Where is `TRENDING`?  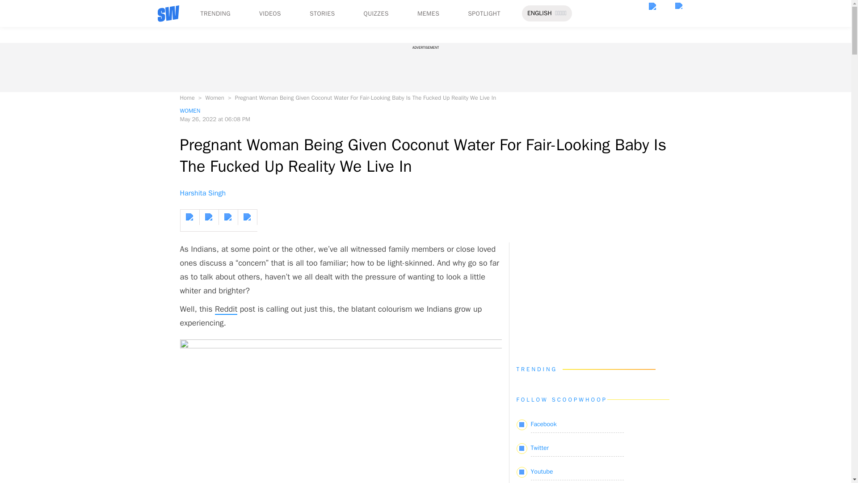
TRENDING is located at coordinates (214, 13).